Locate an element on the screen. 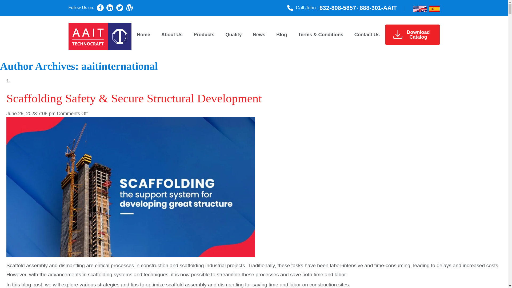 The width and height of the screenshot is (512, 288). AAIT Scaffold is located at coordinates (397, 34).